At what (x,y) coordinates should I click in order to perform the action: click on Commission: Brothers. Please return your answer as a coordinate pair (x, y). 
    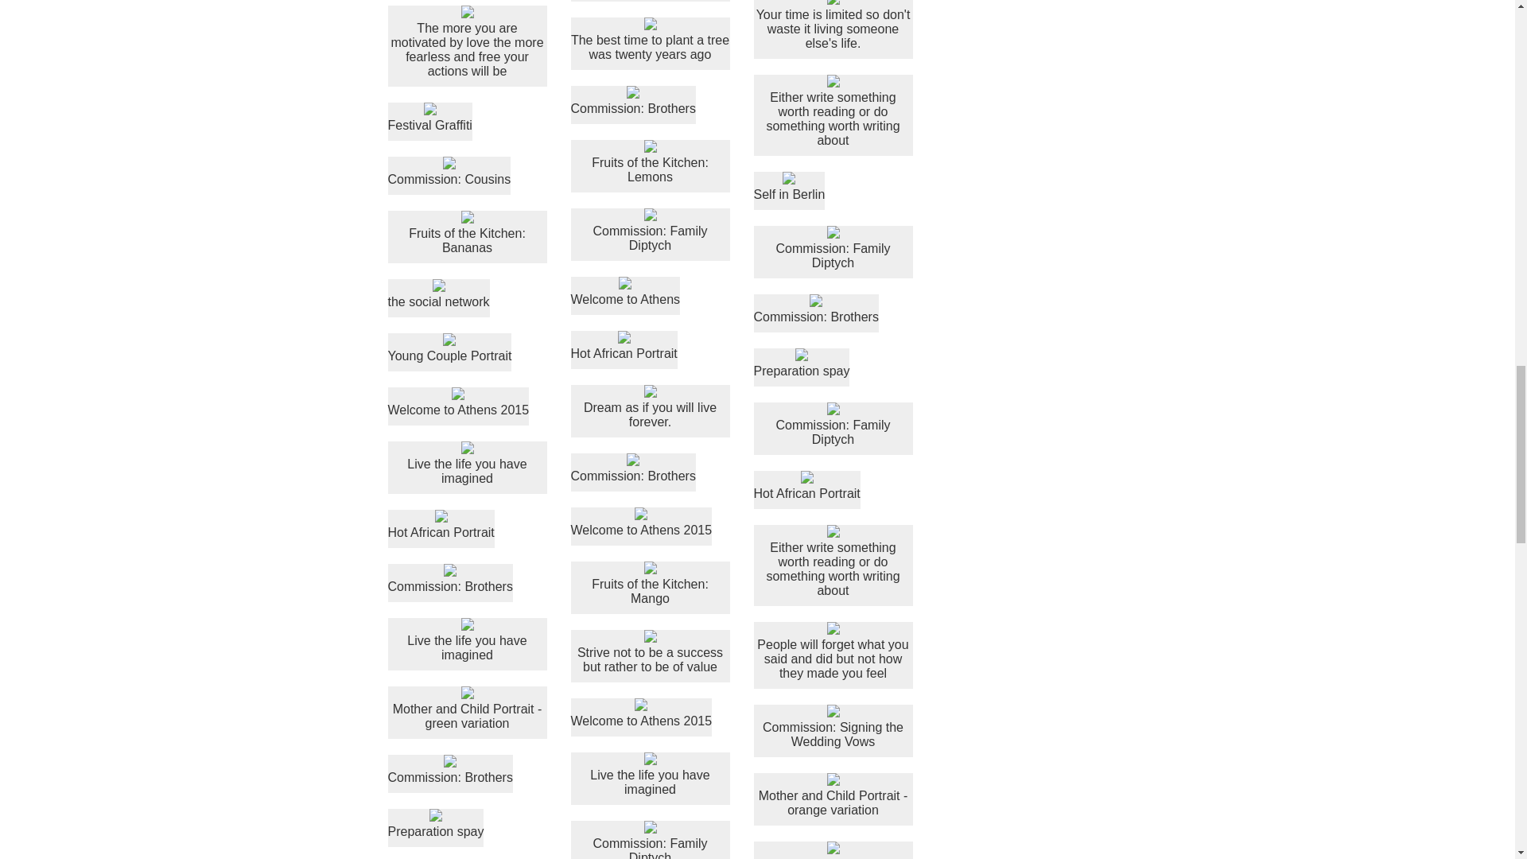
    Looking at the image, I should click on (450, 579).